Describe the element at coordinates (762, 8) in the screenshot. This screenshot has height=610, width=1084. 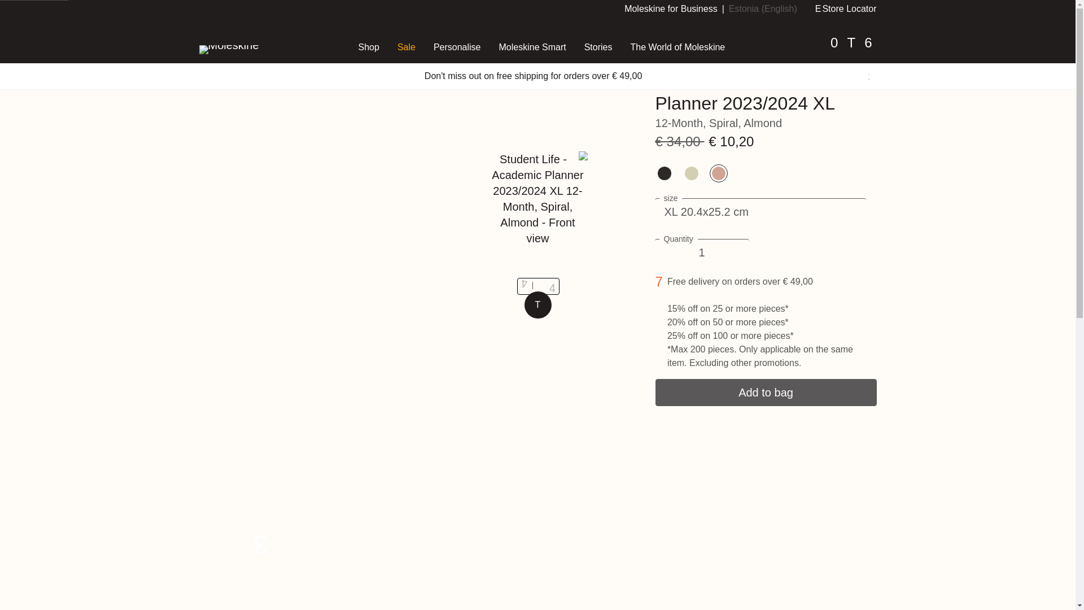
I see `Choose your country` at that location.